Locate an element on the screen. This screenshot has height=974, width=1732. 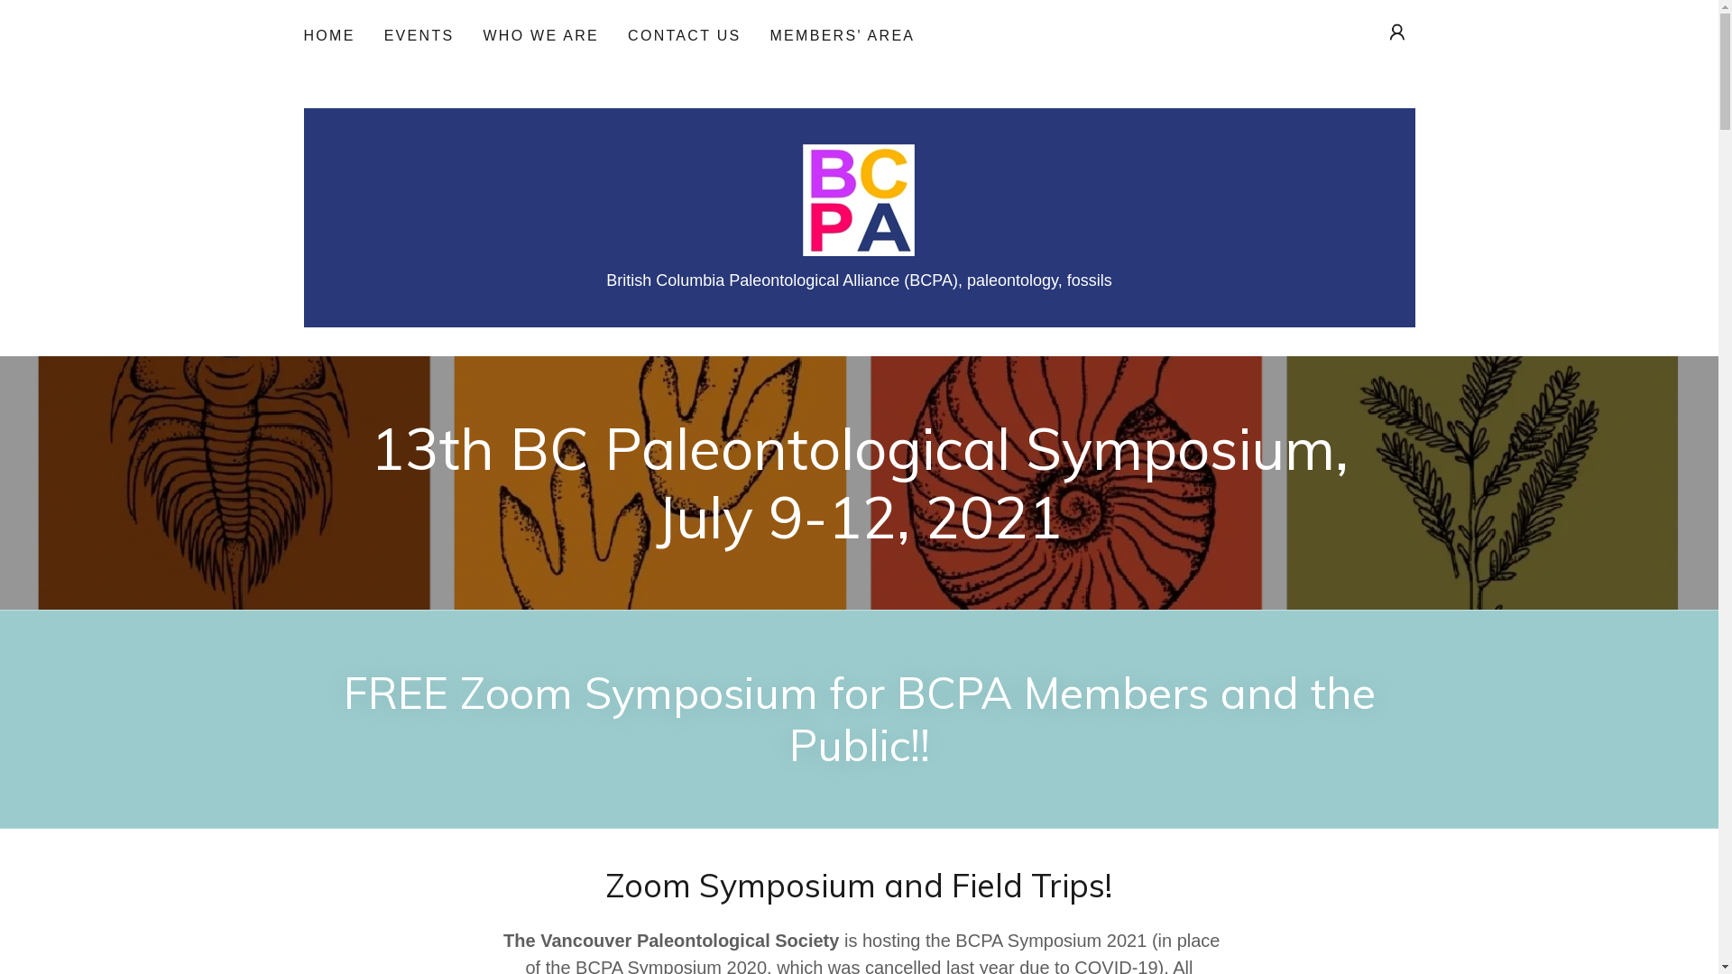
WHO WE ARE is located at coordinates (541, 36).